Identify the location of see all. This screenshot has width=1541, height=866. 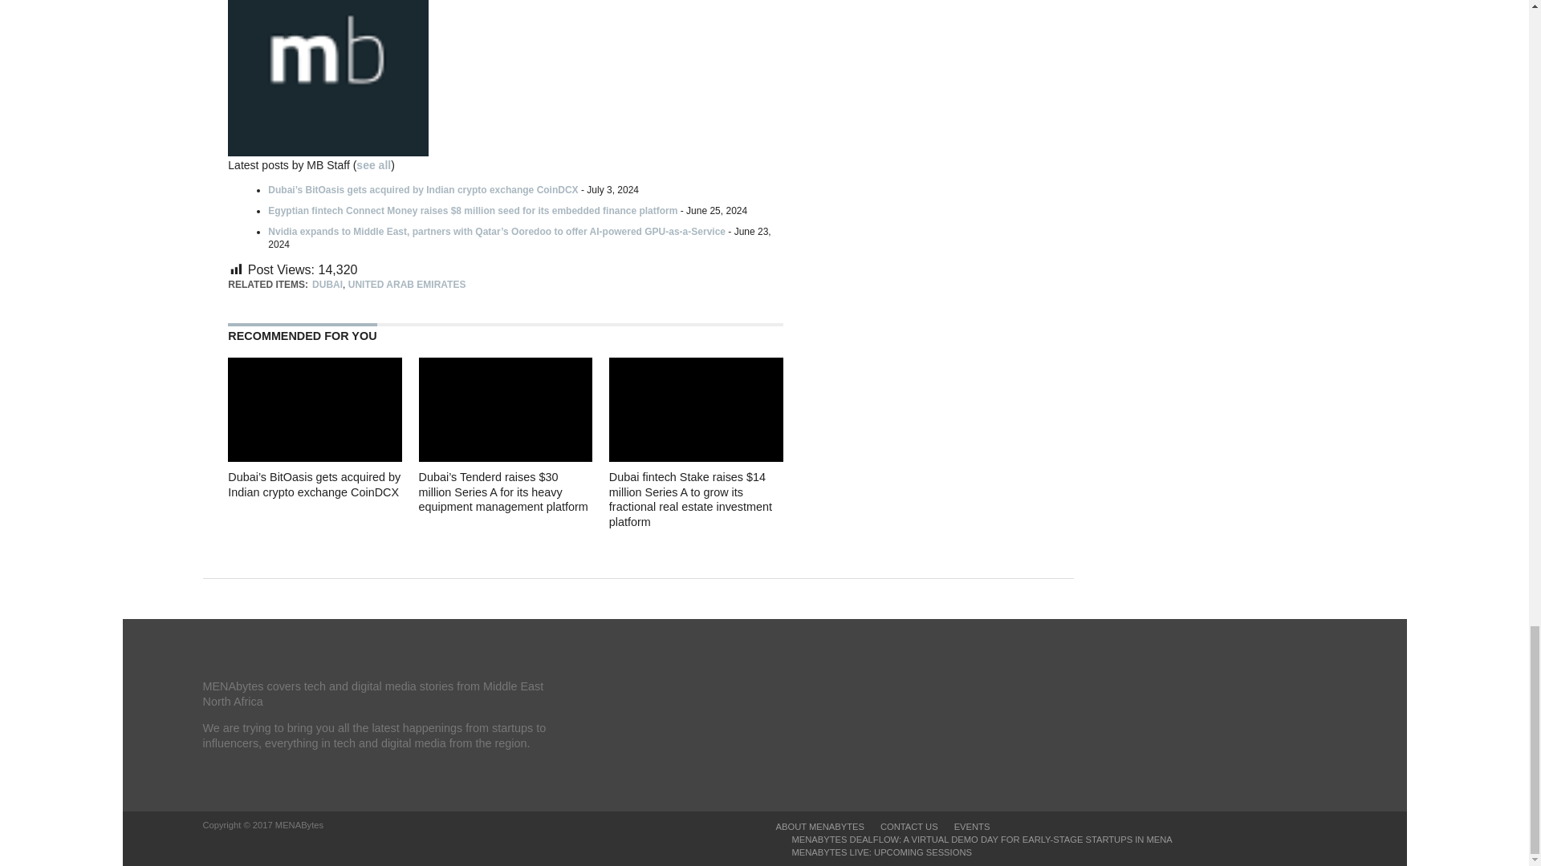
(373, 164).